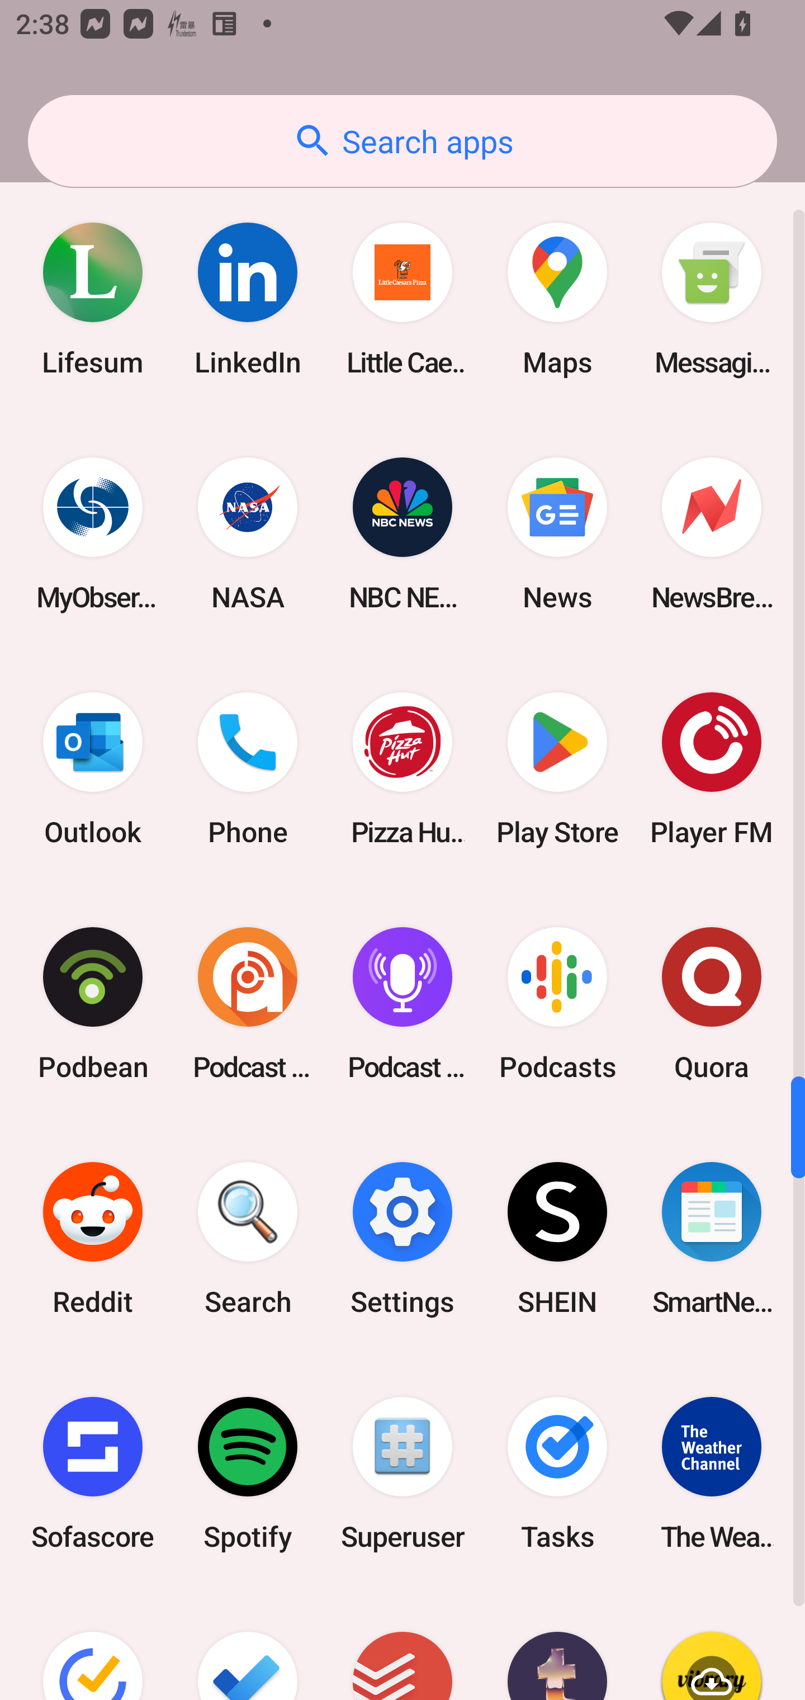 This screenshot has height=1700, width=805. What do you see at coordinates (557, 533) in the screenshot?
I see `News` at bounding box center [557, 533].